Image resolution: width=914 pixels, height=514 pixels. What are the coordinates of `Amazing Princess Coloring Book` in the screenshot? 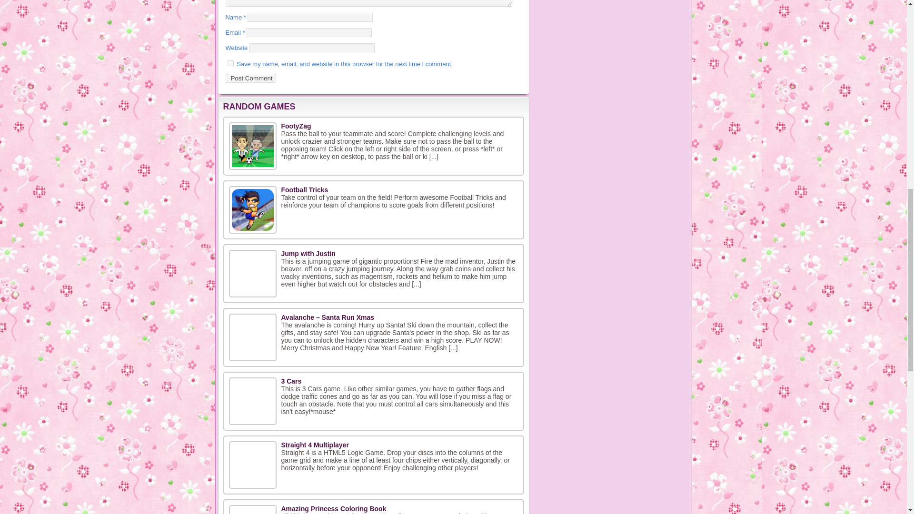 It's located at (333, 508).